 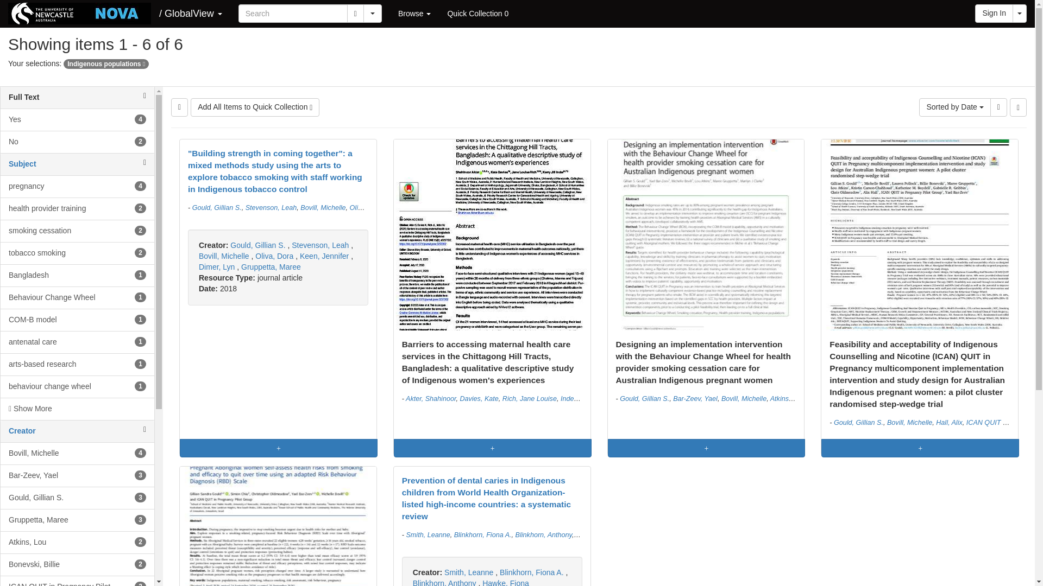 What do you see at coordinates (77, 231) in the screenshot?
I see `Quick Collection 0` at bounding box center [77, 231].